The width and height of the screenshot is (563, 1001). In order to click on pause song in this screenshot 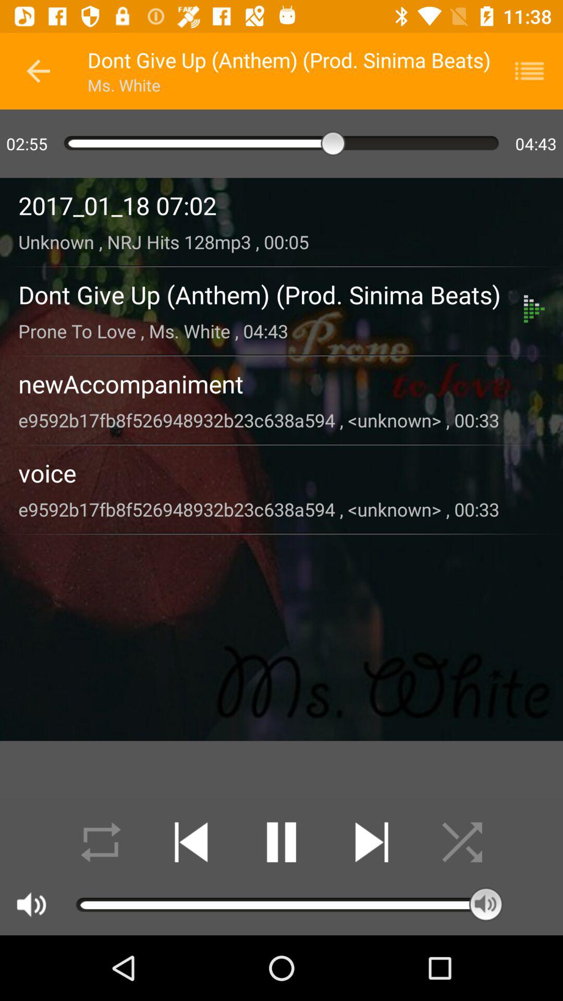, I will do `click(281, 843)`.